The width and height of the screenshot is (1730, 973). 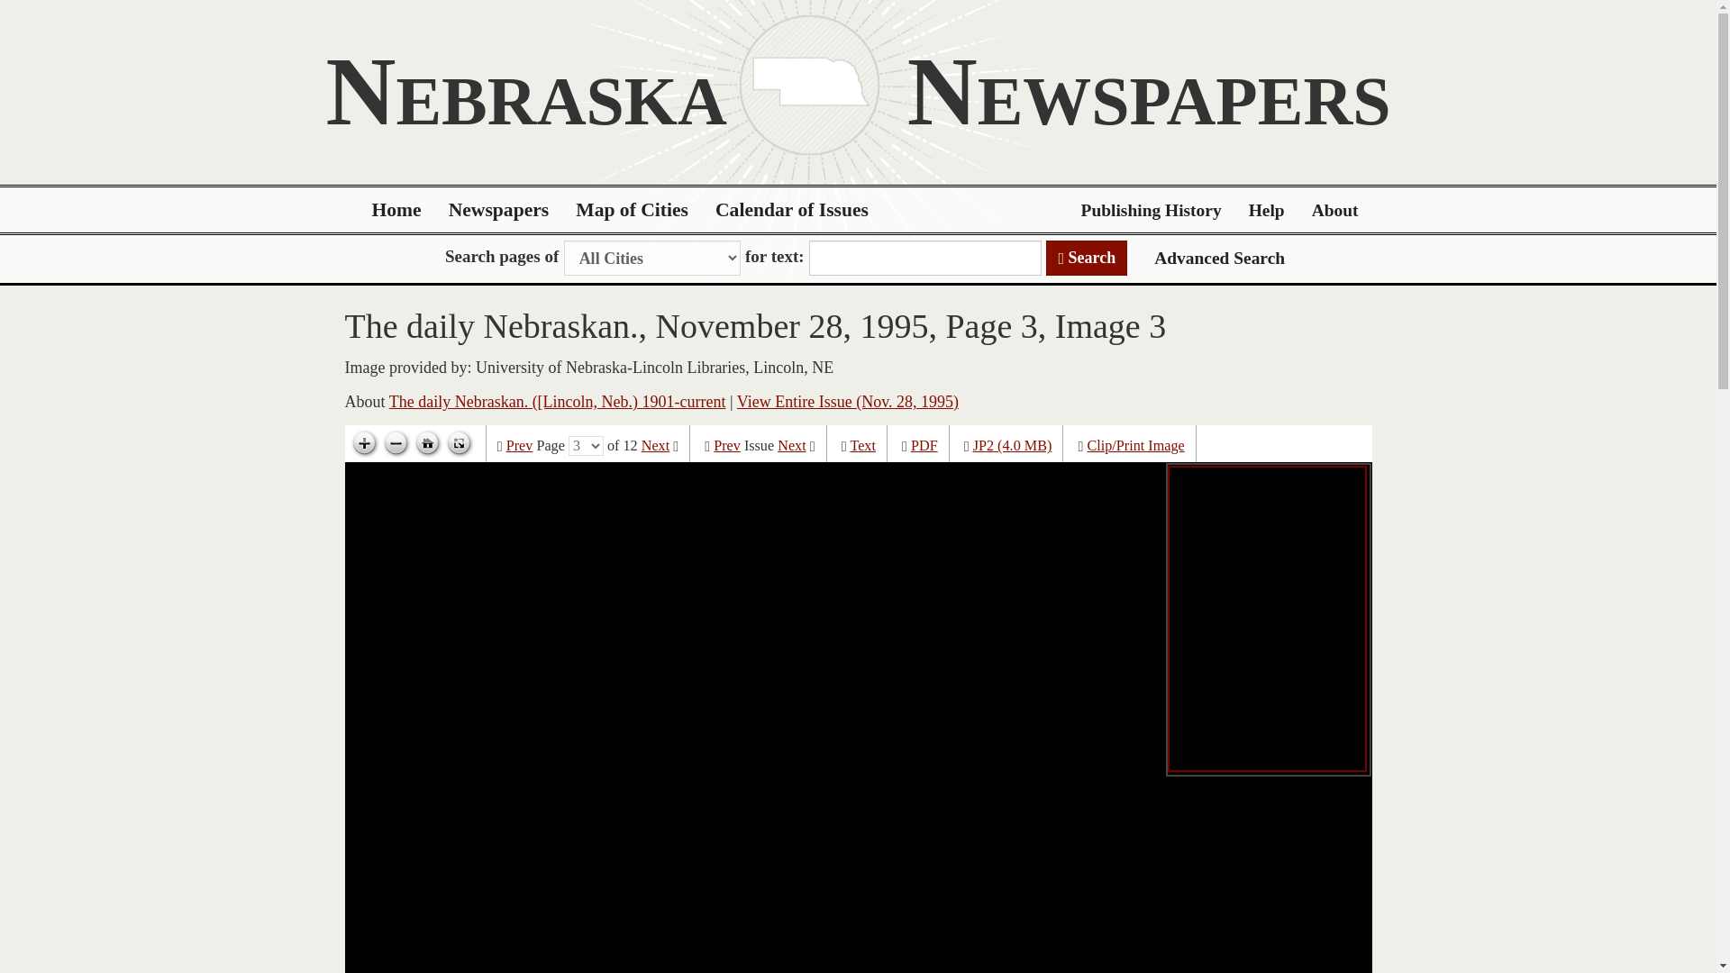 I want to click on PDF, so click(x=924, y=446).